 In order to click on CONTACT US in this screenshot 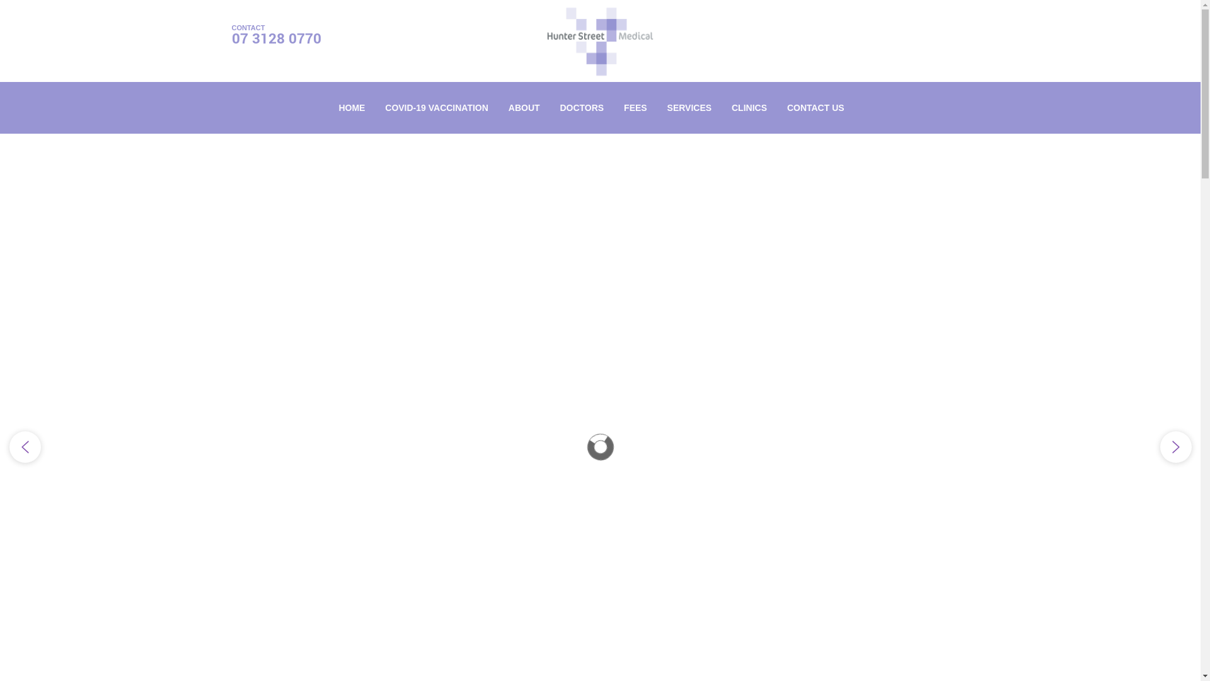, I will do `click(815, 108)`.